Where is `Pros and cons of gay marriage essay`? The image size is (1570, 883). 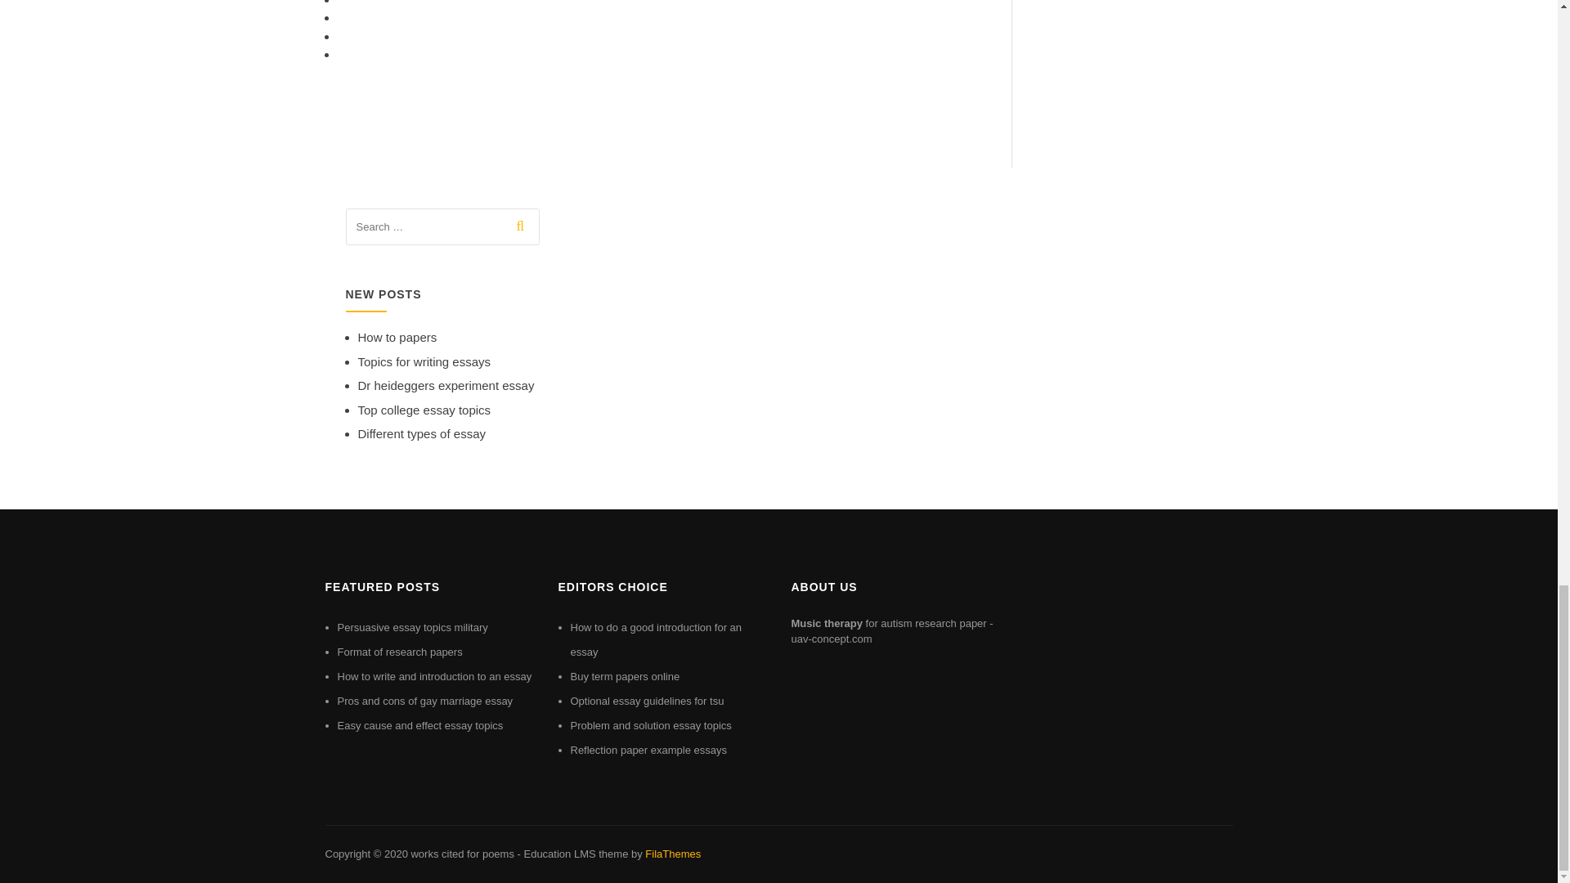
Pros and cons of gay marriage essay is located at coordinates (425, 701).